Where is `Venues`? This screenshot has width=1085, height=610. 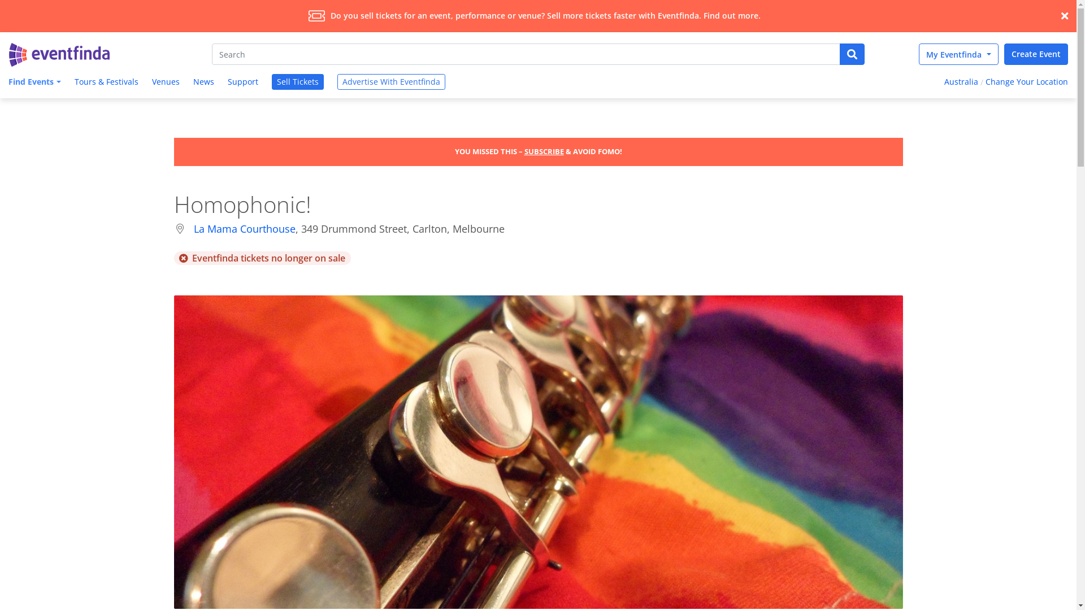 Venues is located at coordinates (166, 82).